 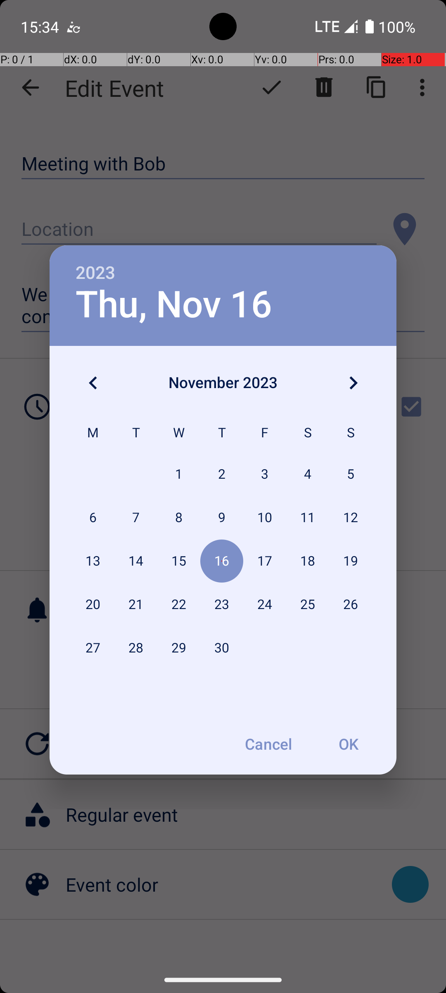 I want to click on Thu, Nov 16, so click(x=174, y=305).